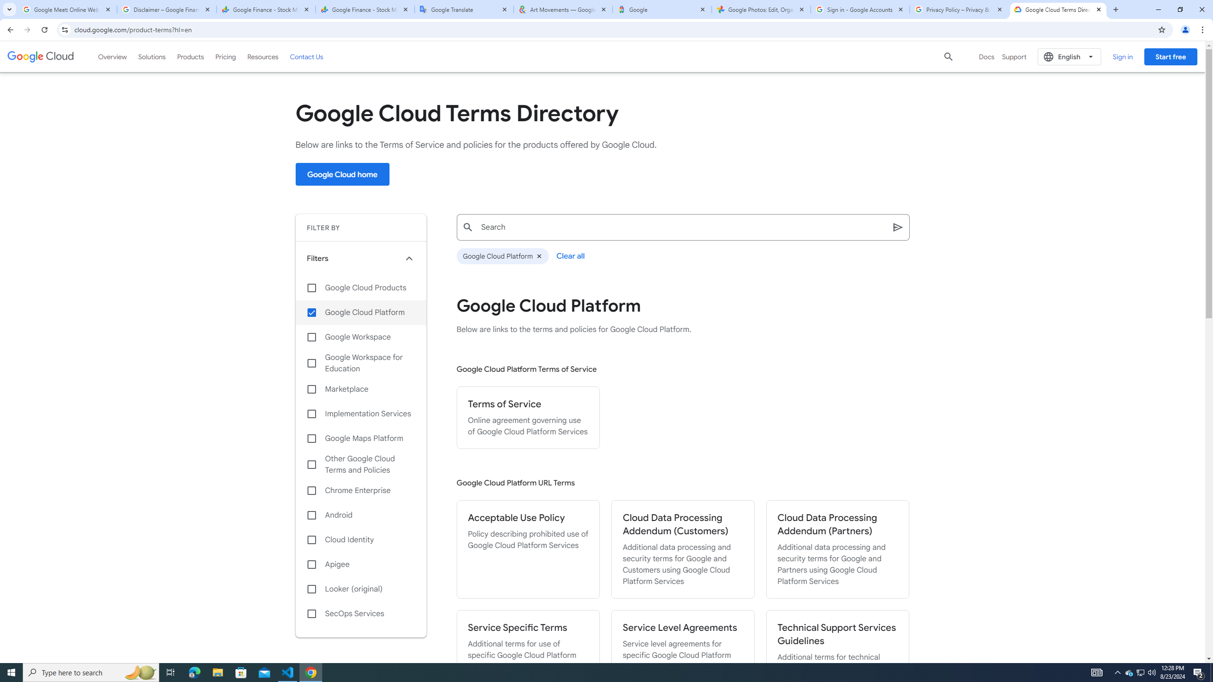  What do you see at coordinates (361, 414) in the screenshot?
I see `Implementation Services` at bounding box center [361, 414].